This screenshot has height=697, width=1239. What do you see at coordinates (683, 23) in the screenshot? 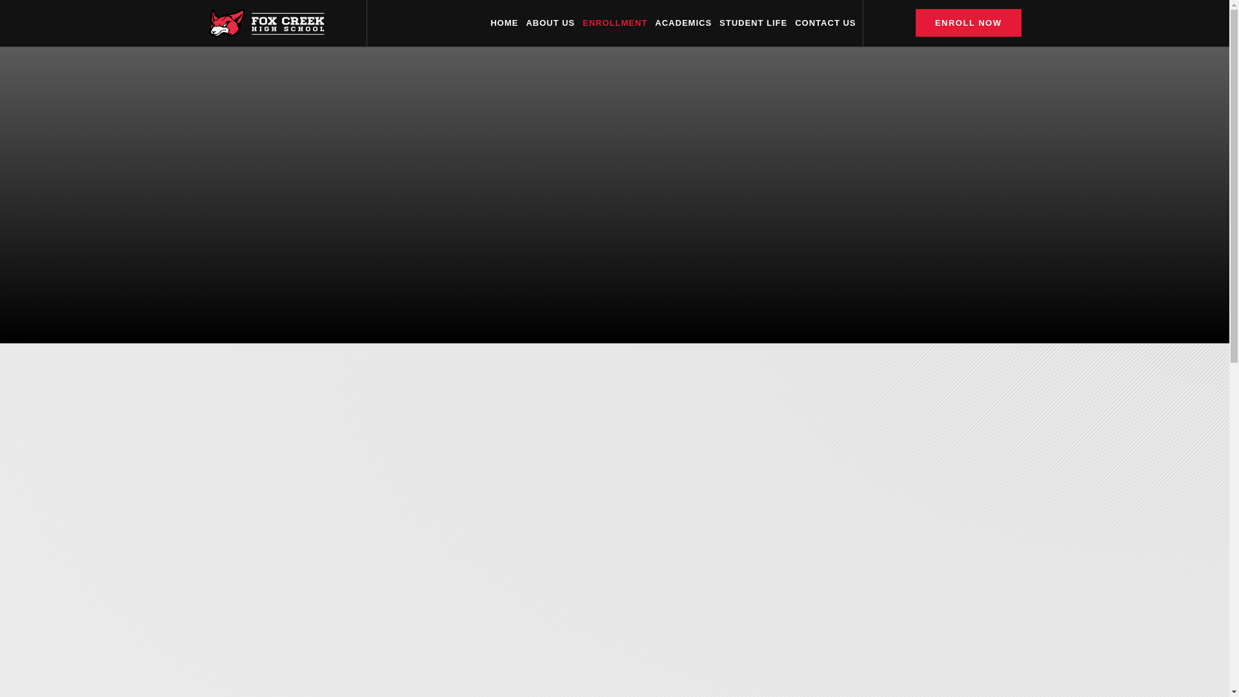
I see `ACADEMICS` at bounding box center [683, 23].